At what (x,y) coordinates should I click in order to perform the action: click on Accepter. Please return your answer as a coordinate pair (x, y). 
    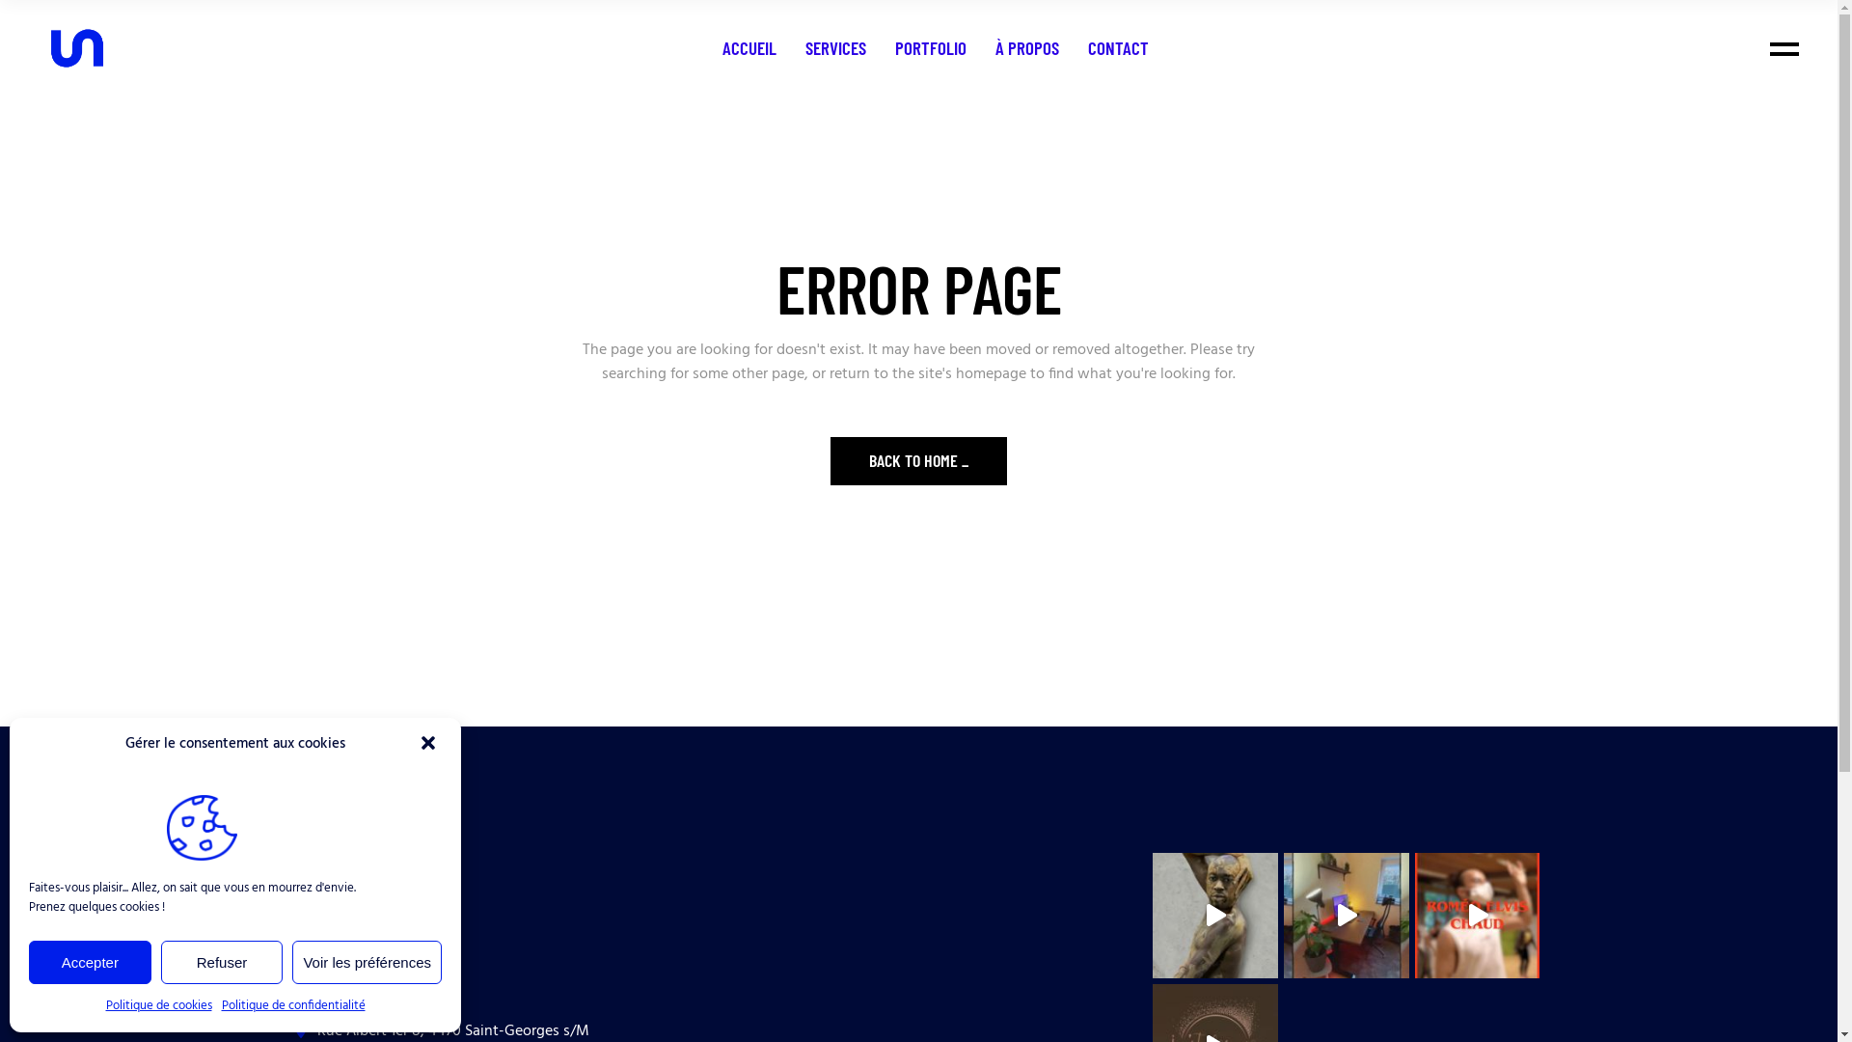
    Looking at the image, I should click on (91, 963).